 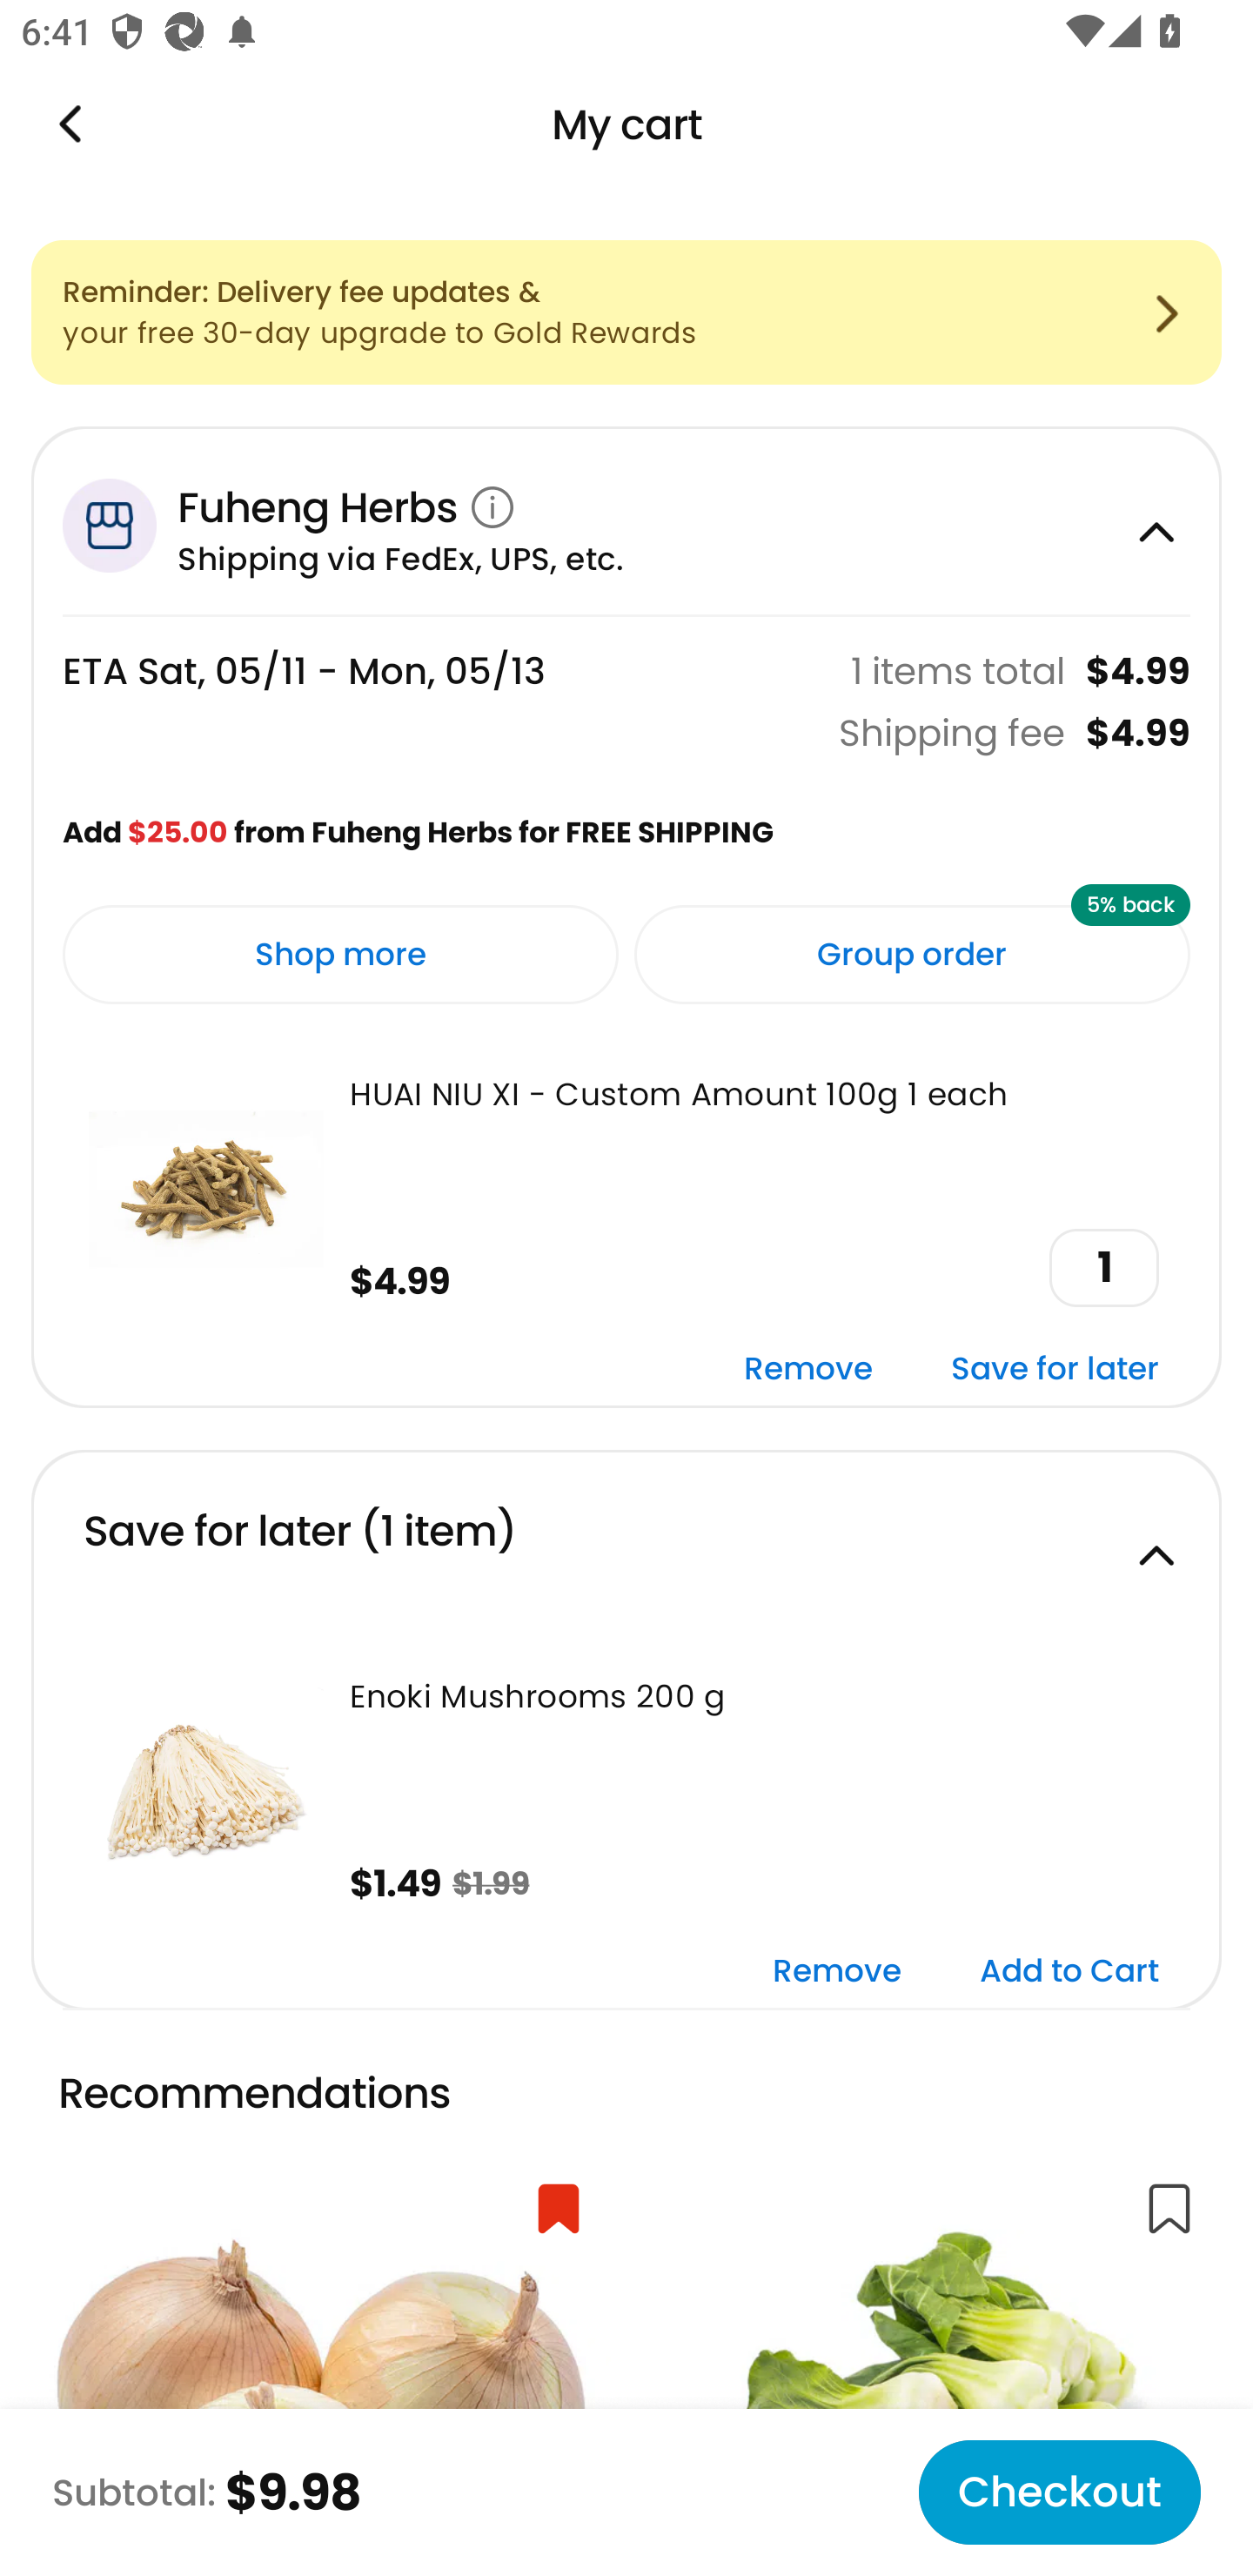 I want to click on Shop more, so click(x=341, y=954).